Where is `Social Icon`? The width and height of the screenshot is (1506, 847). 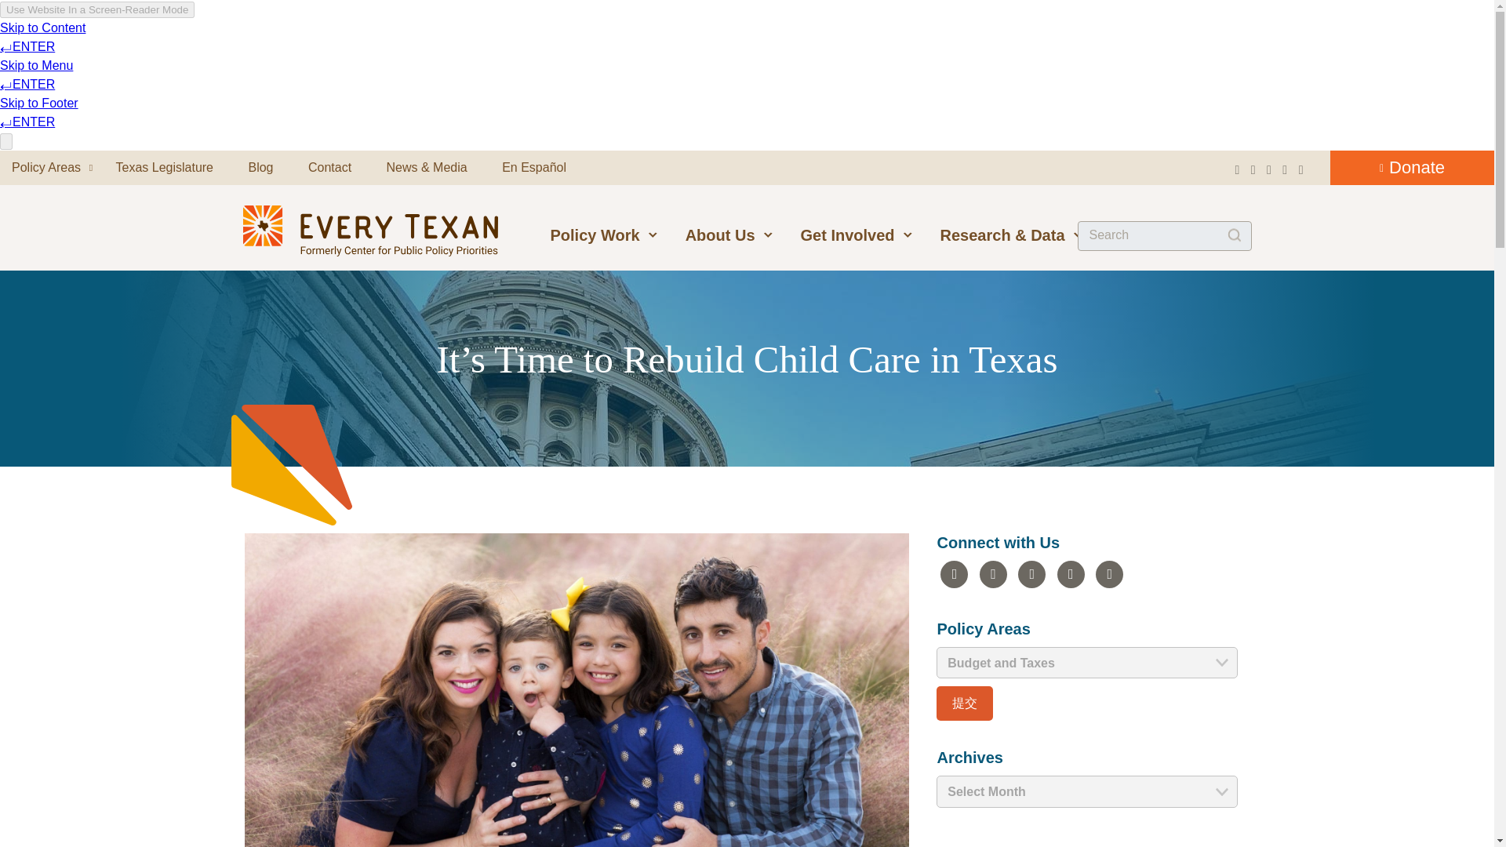
Social Icon is located at coordinates (993, 574).